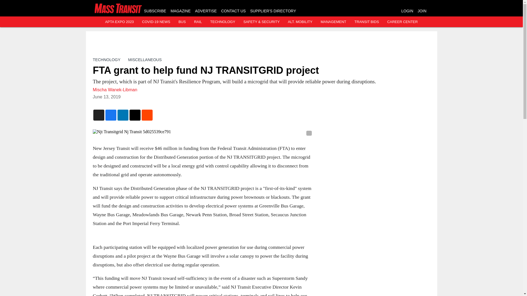 The width and height of the screenshot is (527, 296). I want to click on MAGAZINE, so click(180, 11).